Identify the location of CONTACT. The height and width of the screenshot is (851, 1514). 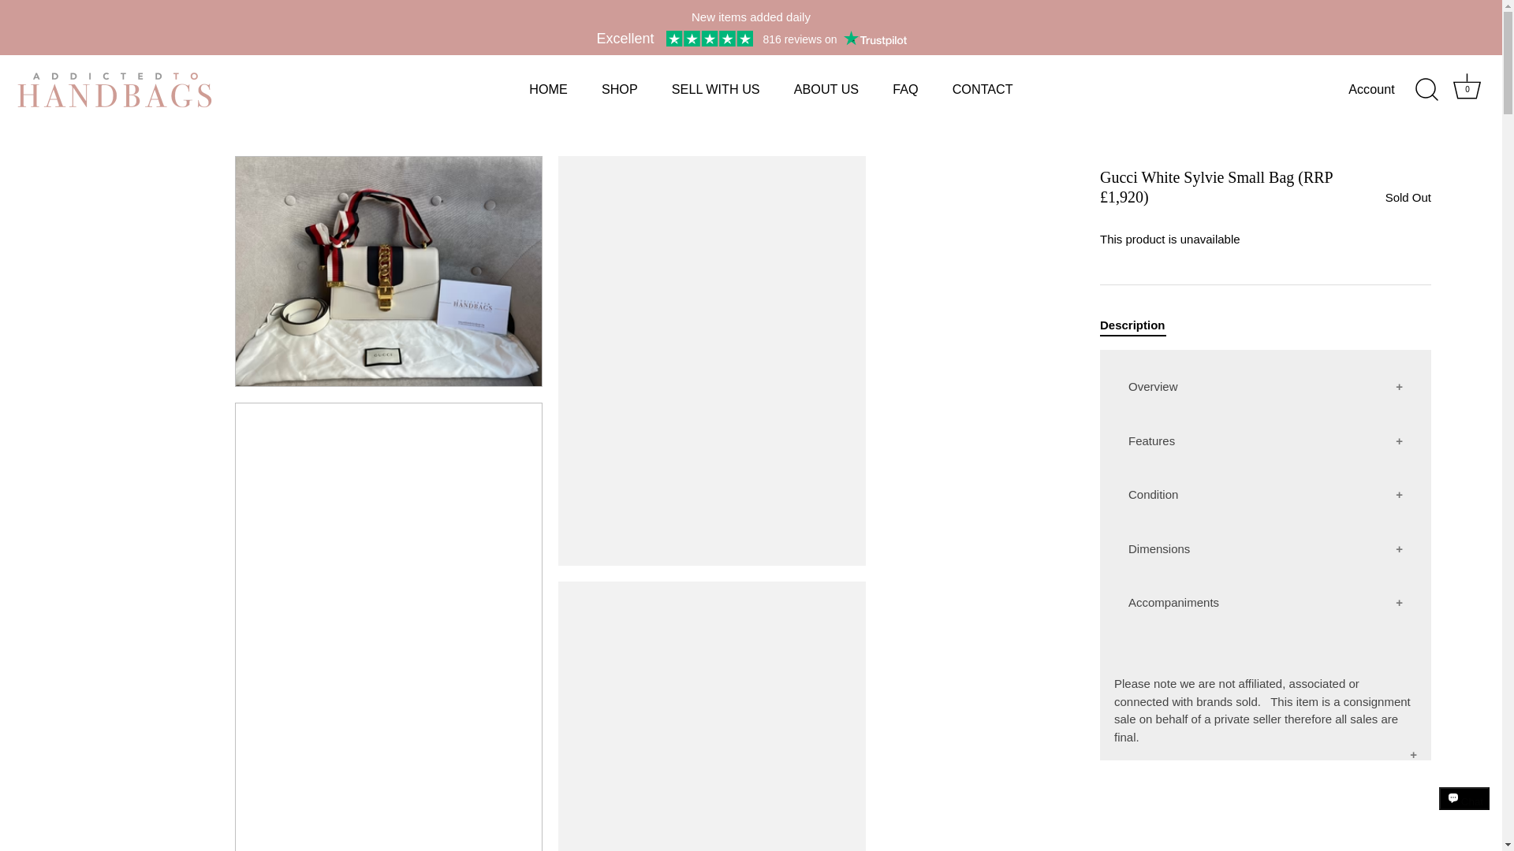
(983, 88).